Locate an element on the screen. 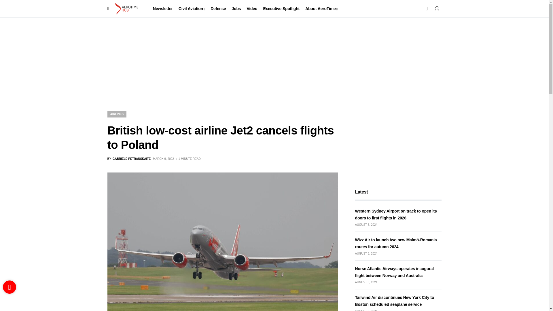 Image resolution: width=553 pixels, height=311 pixels. Civil Aviation is located at coordinates (192, 9).